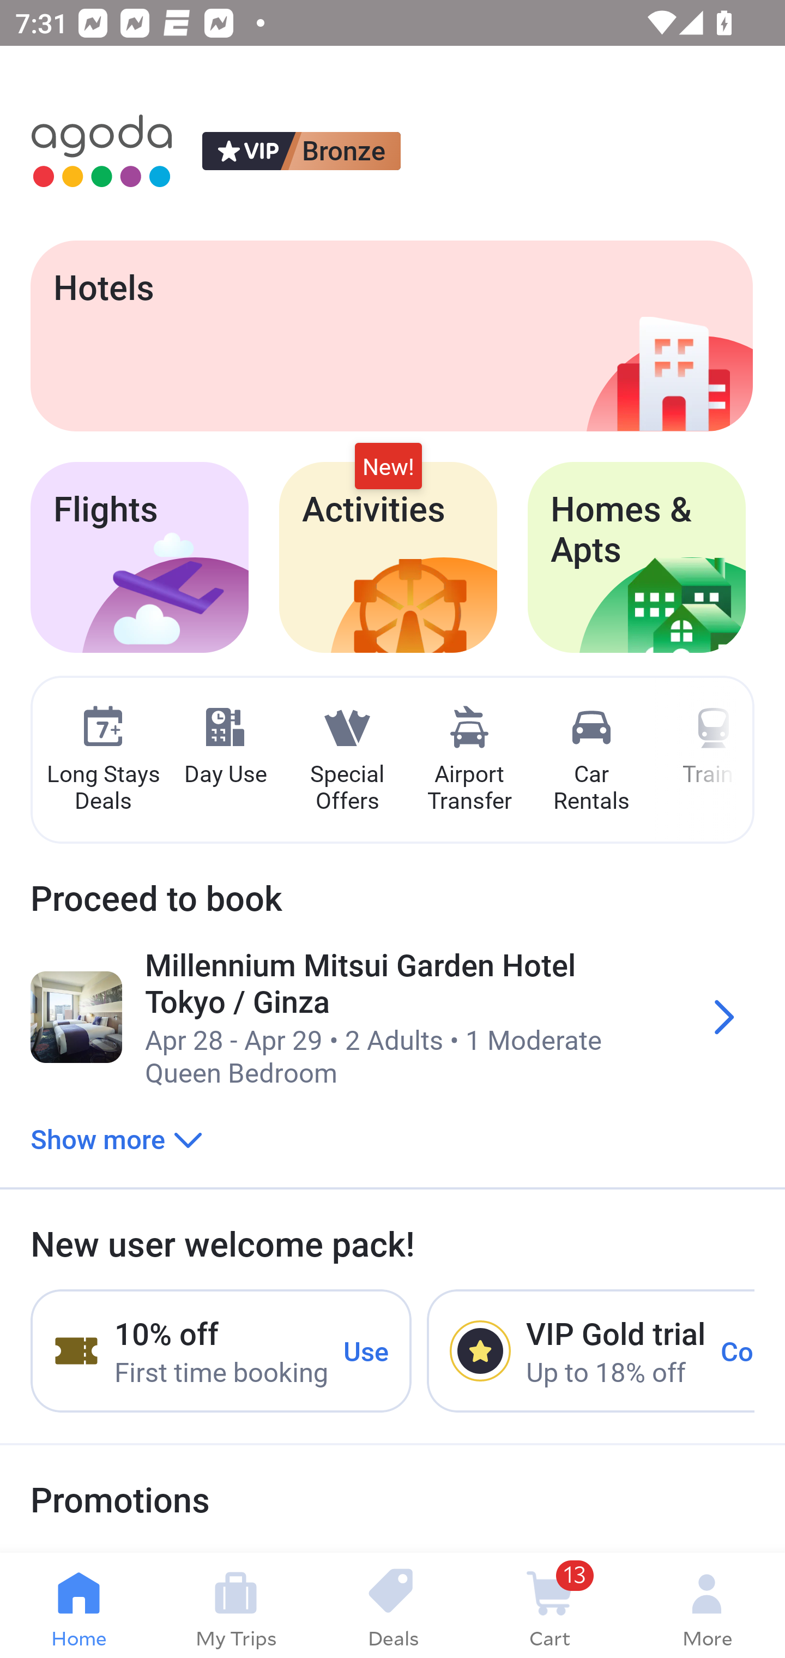 The width and height of the screenshot is (785, 1658). I want to click on Activities, so click(388, 557).